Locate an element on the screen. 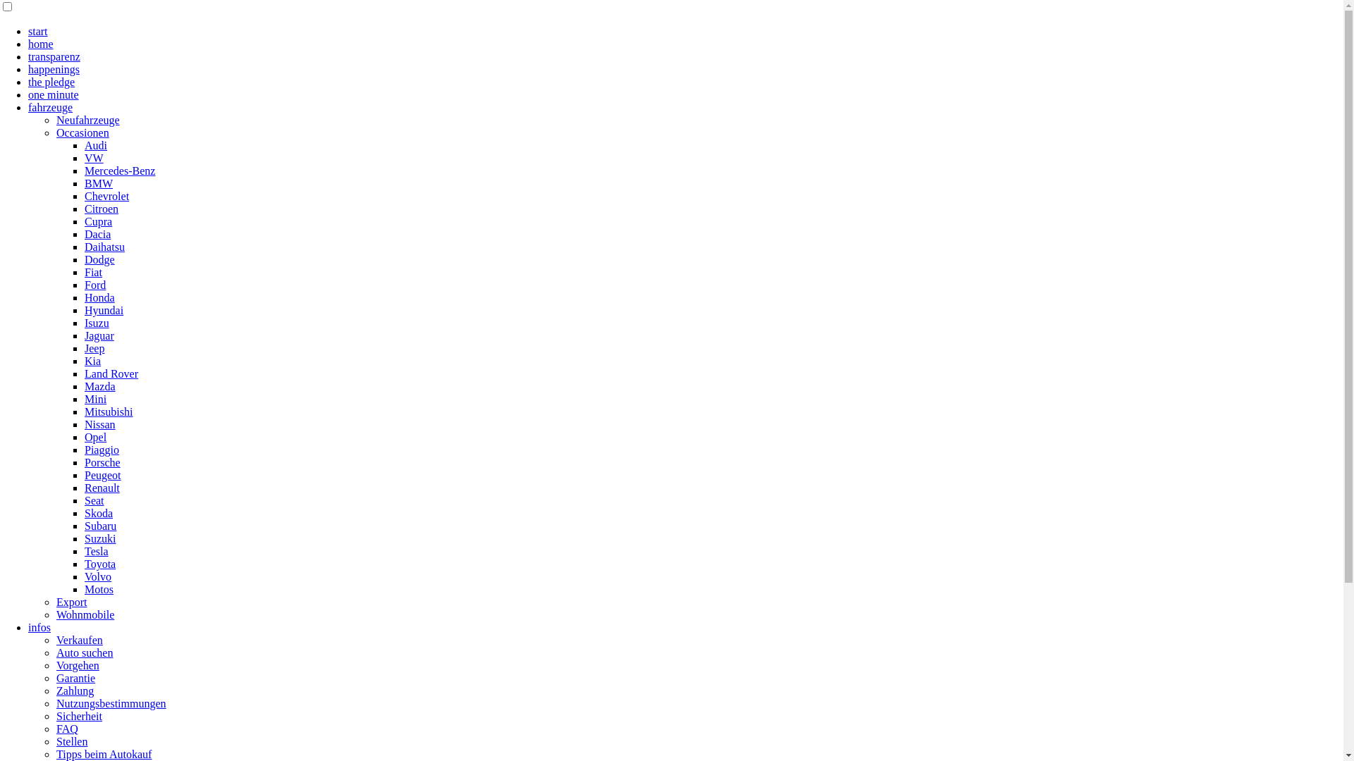 Image resolution: width=1354 pixels, height=761 pixels. Chevrolet is located at coordinates (107, 196).